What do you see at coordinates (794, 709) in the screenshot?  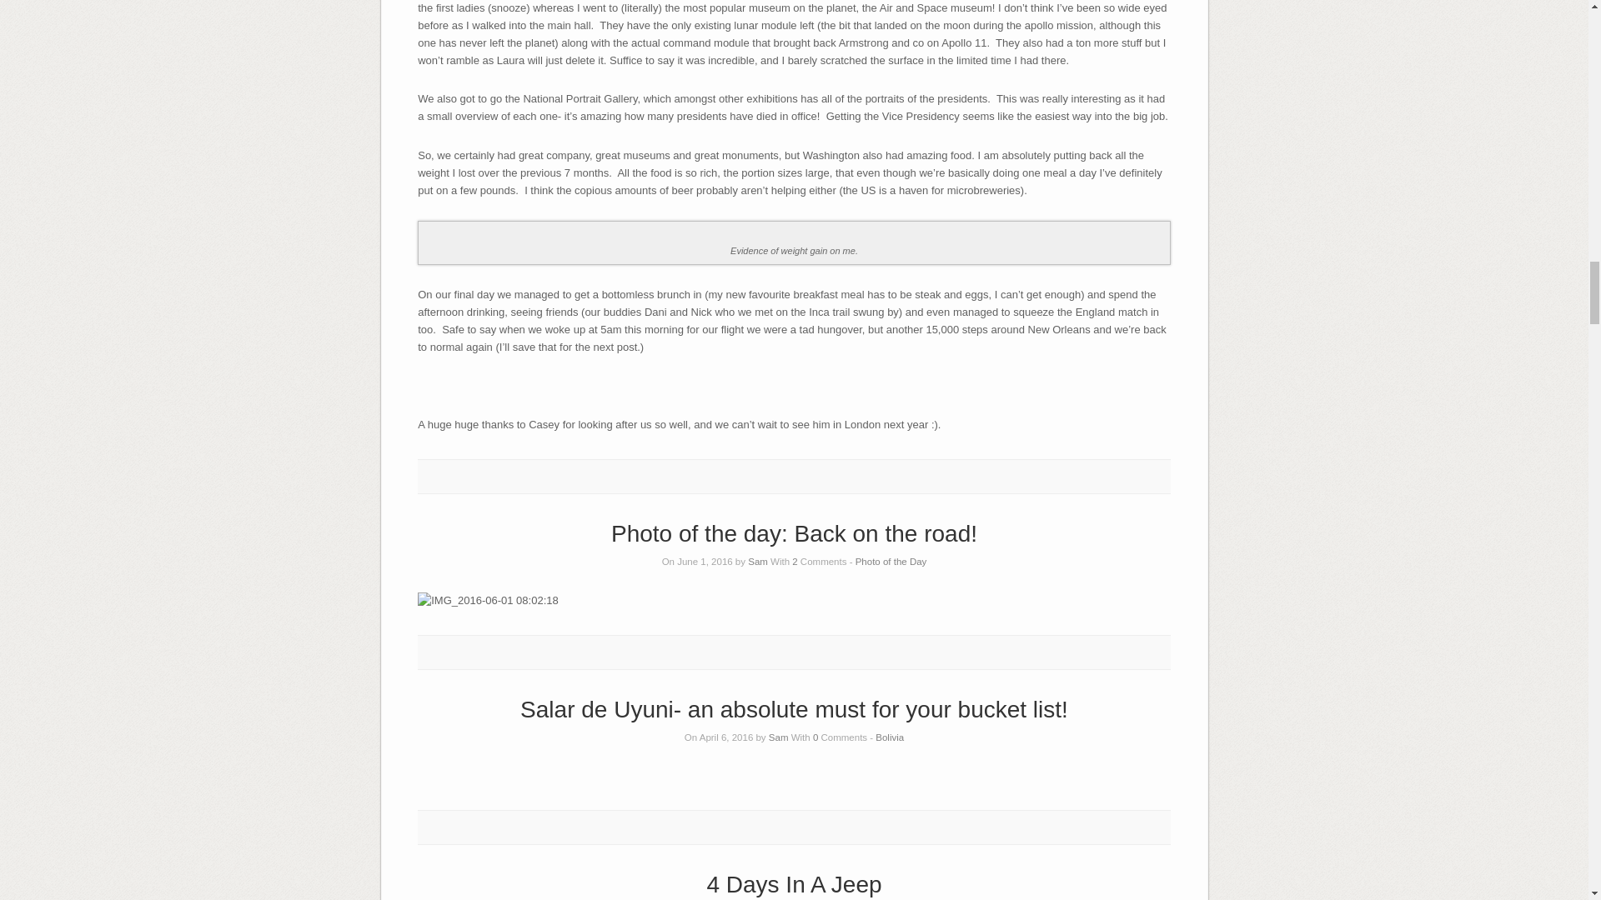 I see `Salar de Uyuni- an absolute must for your bucket list!` at bounding box center [794, 709].